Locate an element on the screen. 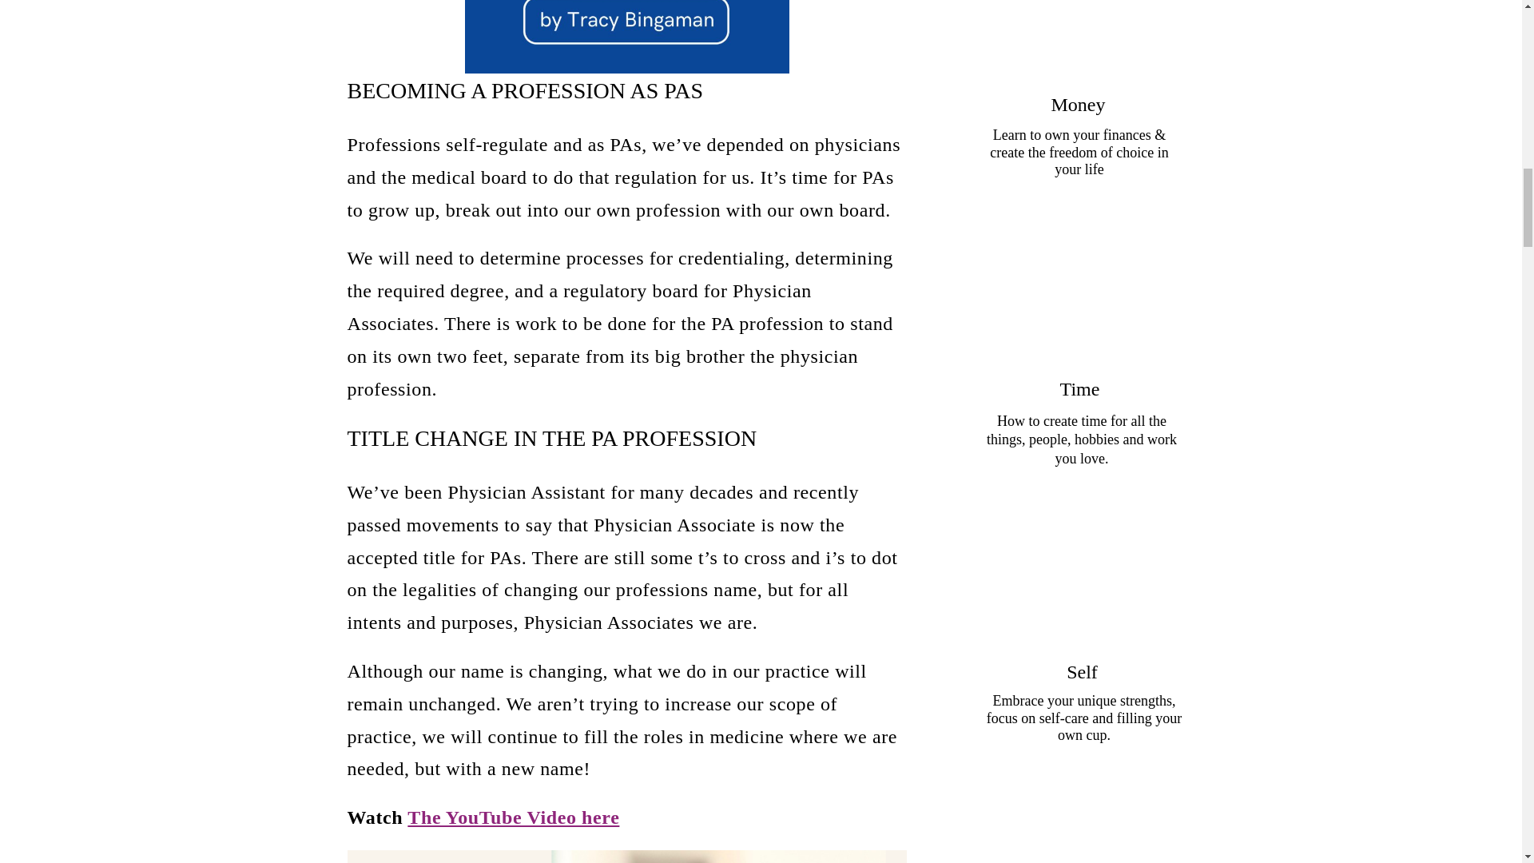 The width and height of the screenshot is (1534, 863). Money is located at coordinates (1077, 104).